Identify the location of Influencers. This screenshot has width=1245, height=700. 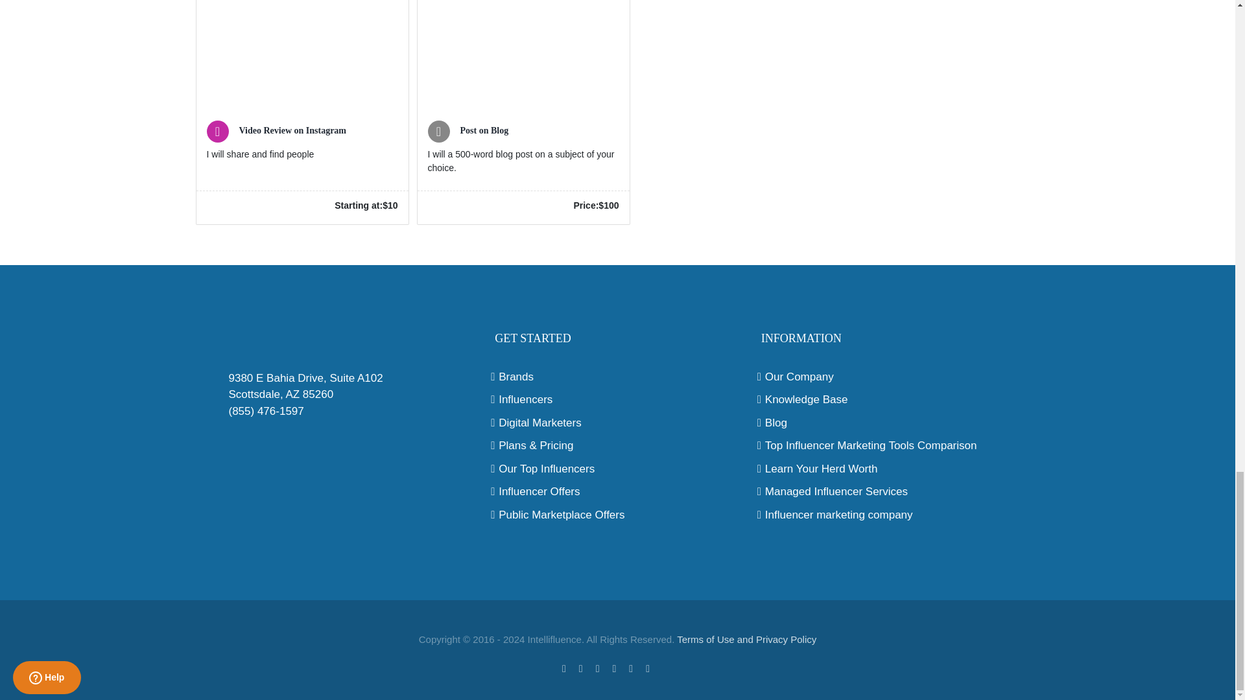
(617, 399).